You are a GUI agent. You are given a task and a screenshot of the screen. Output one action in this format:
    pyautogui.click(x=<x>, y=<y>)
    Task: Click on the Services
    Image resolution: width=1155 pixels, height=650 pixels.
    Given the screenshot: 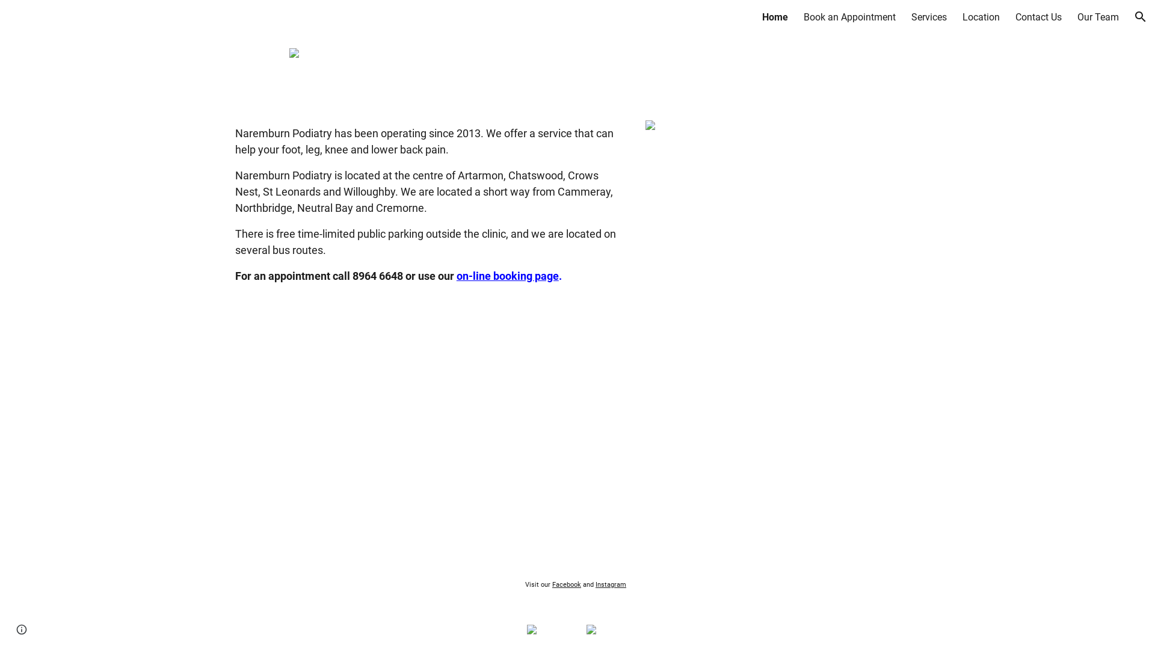 What is the action you would take?
    pyautogui.click(x=929, y=17)
    